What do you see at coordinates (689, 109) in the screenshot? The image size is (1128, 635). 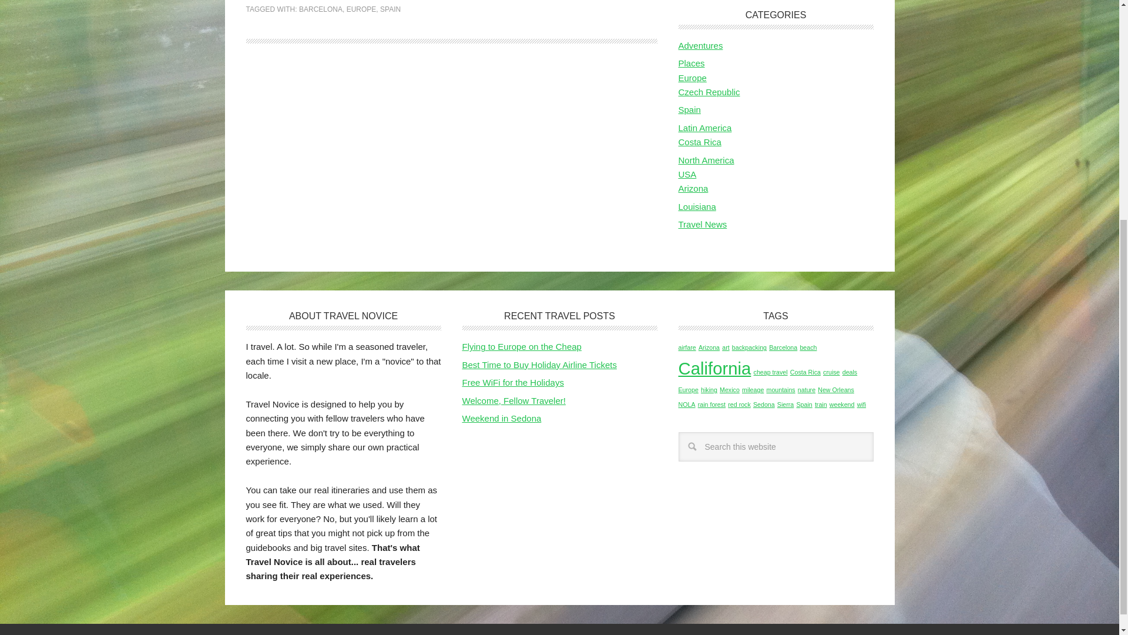 I see `Spain` at bounding box center [689, 109].